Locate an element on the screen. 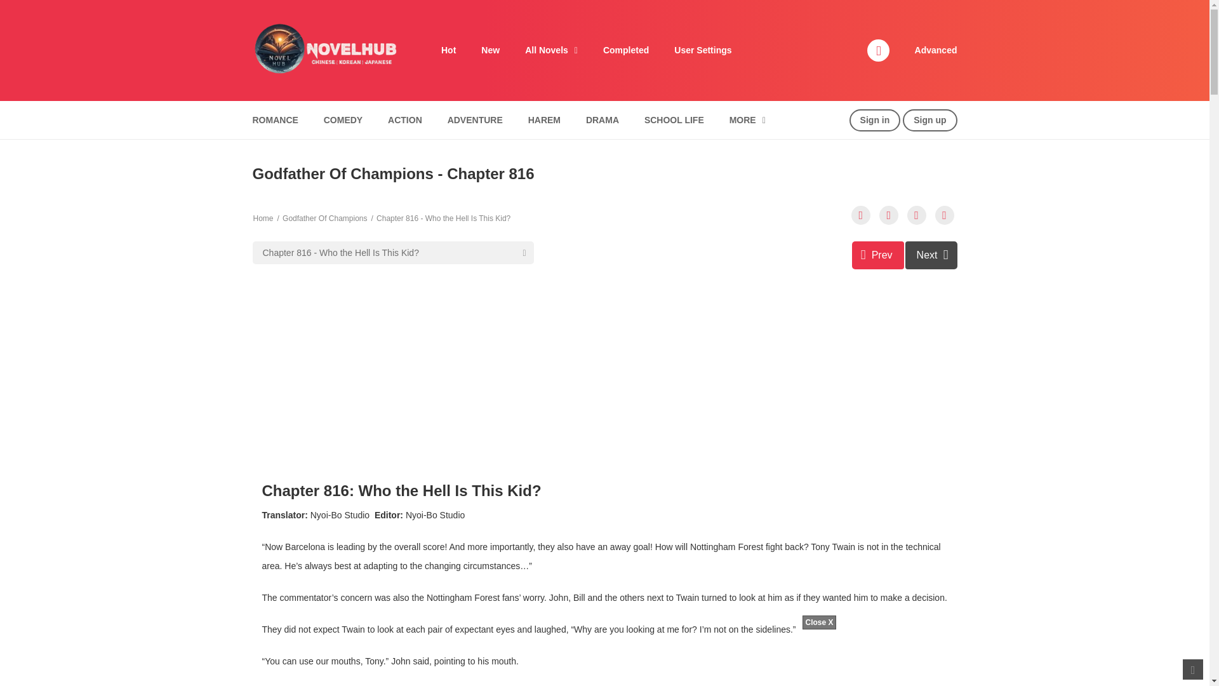 This screenshot has width=1219, height=686. Search is located at coordinates (812, 8).